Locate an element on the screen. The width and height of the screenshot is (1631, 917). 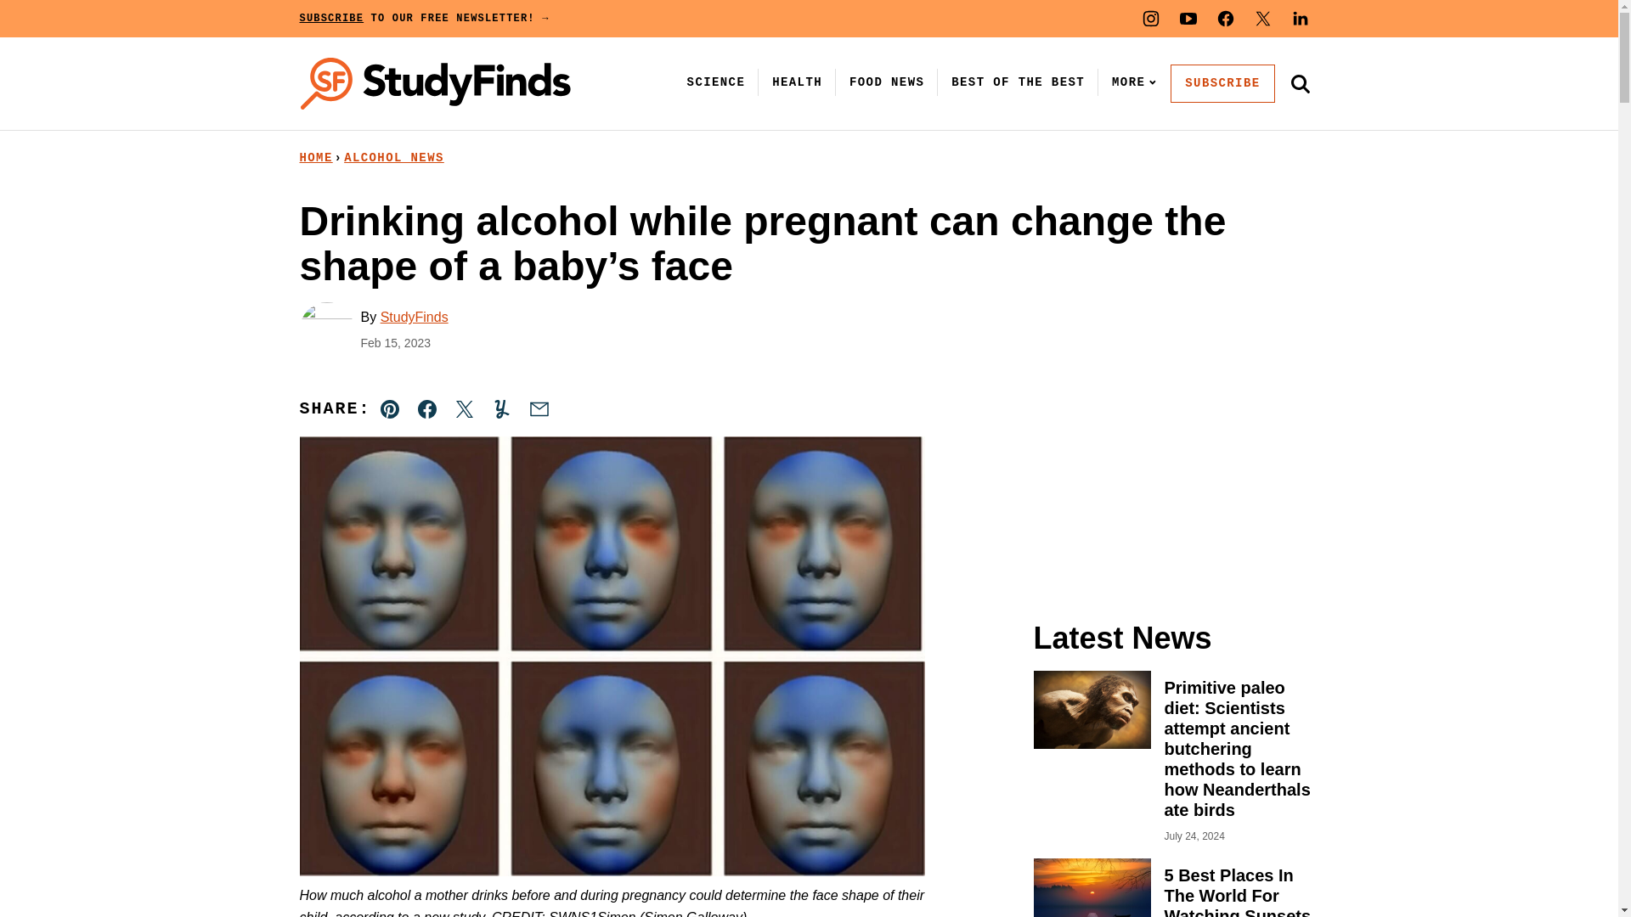
SCIENCE is located at coordinates (716, 82).